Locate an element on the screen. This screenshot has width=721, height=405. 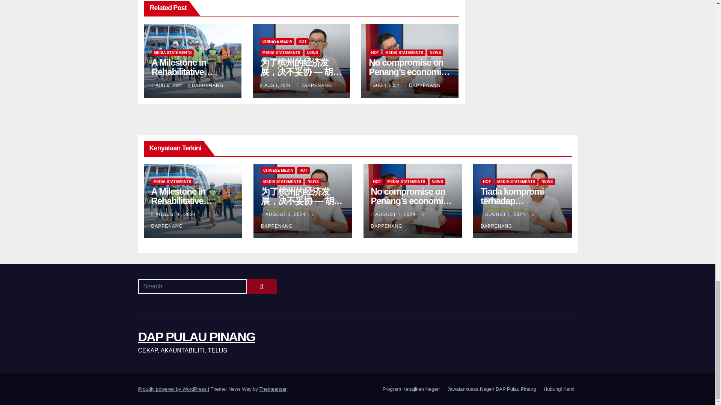
NEWS is located at coordinates (312, 52).